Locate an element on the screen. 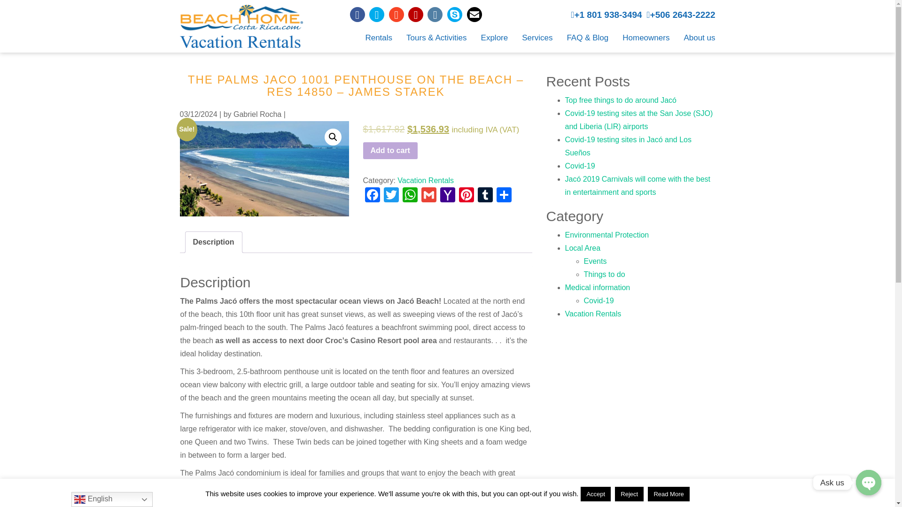  mn-slider-4 is located at coordinates (264, 169).